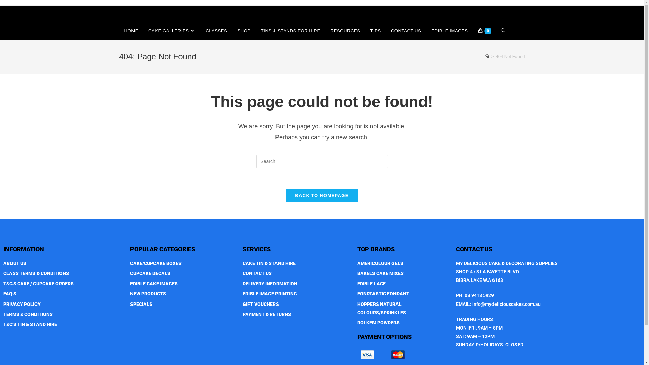 This screenshot has height=365, width=649. What do you see at coordinates (506, 304) in the screenshot?
I see `info@mydeliciouscakes.com.au` at bounding box center [506, 304].